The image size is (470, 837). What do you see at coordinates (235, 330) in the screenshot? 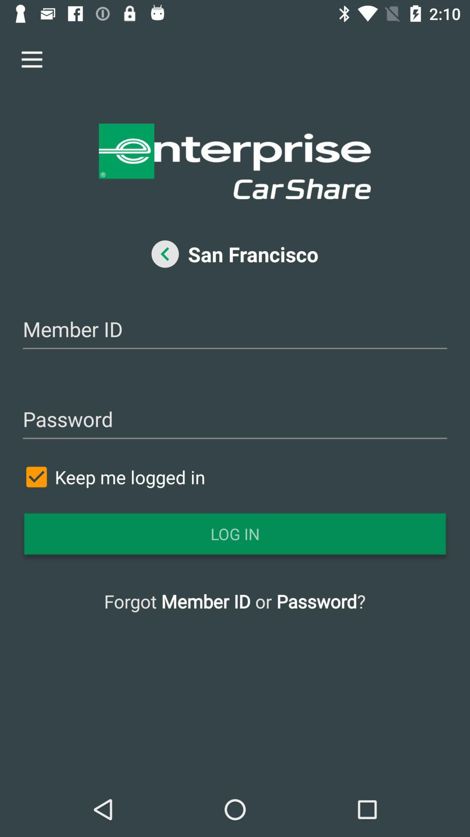
I see `fill in member id` at bounding box center [235, 330].